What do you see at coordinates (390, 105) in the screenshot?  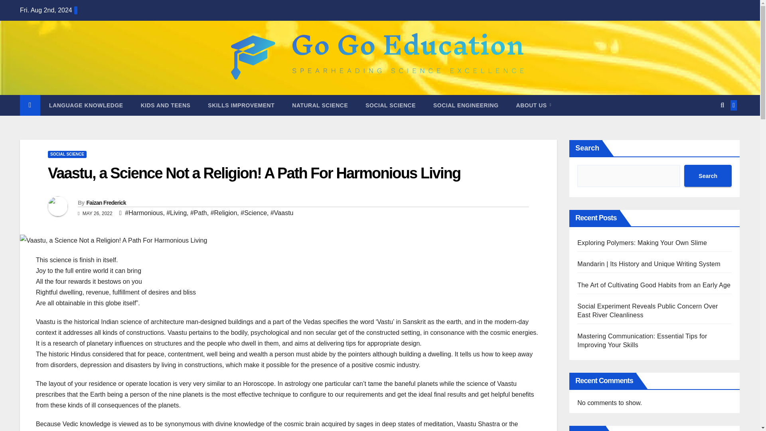 I see `Social Science` at bounding box center [390, 105].